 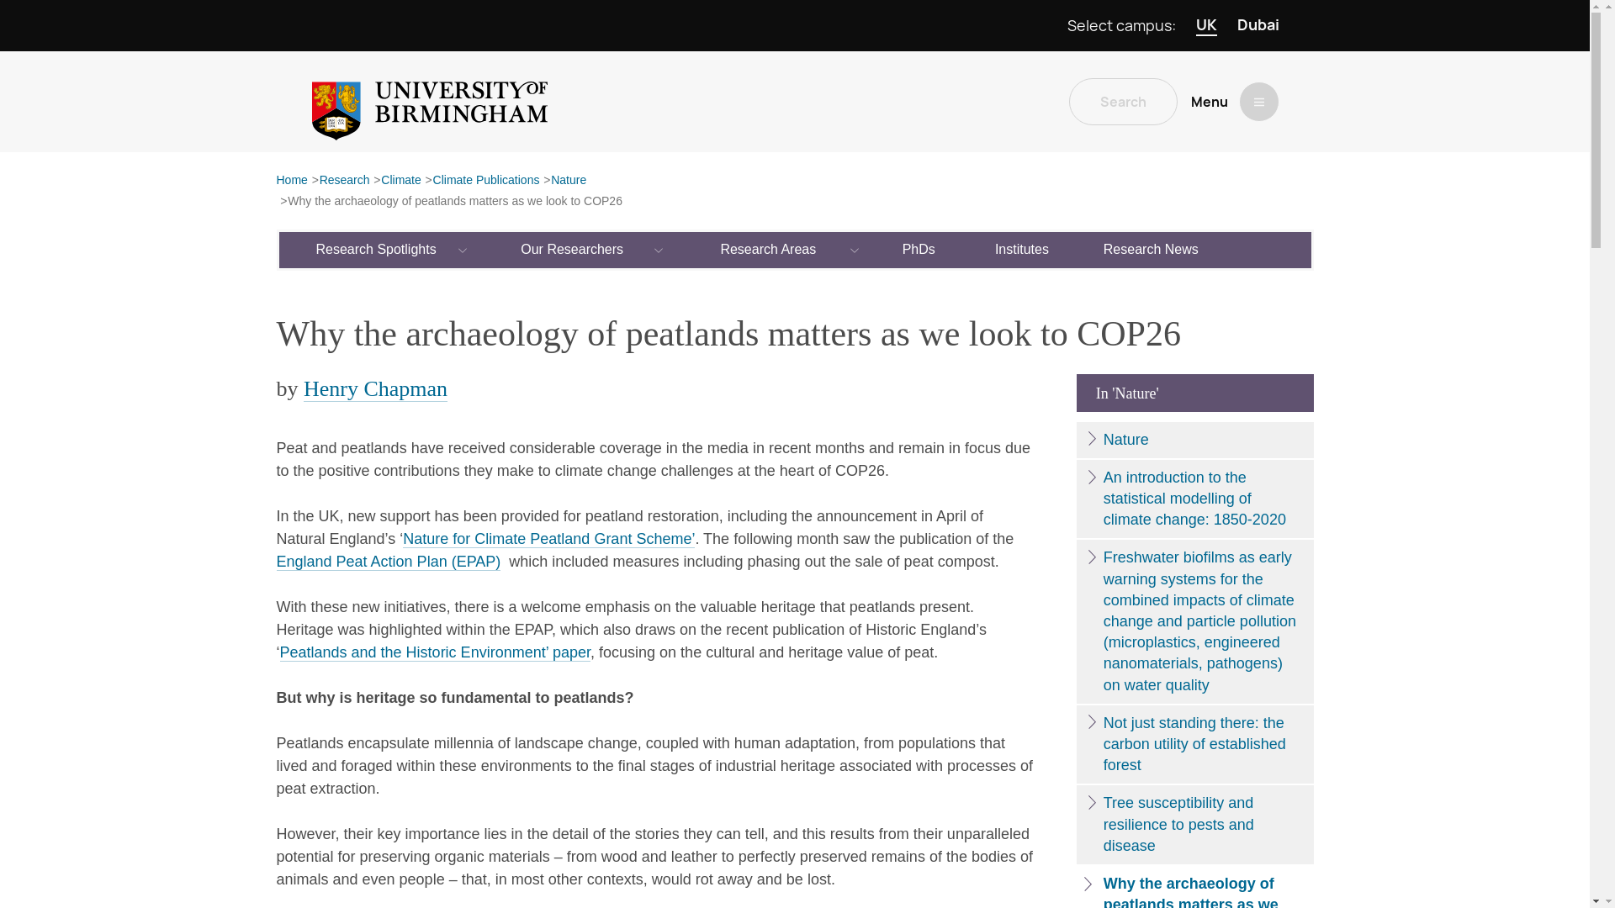 What do you see at coordinates (769, 249) in the screenshot?
I see `Research Areas` at bounding box center [769, 249].